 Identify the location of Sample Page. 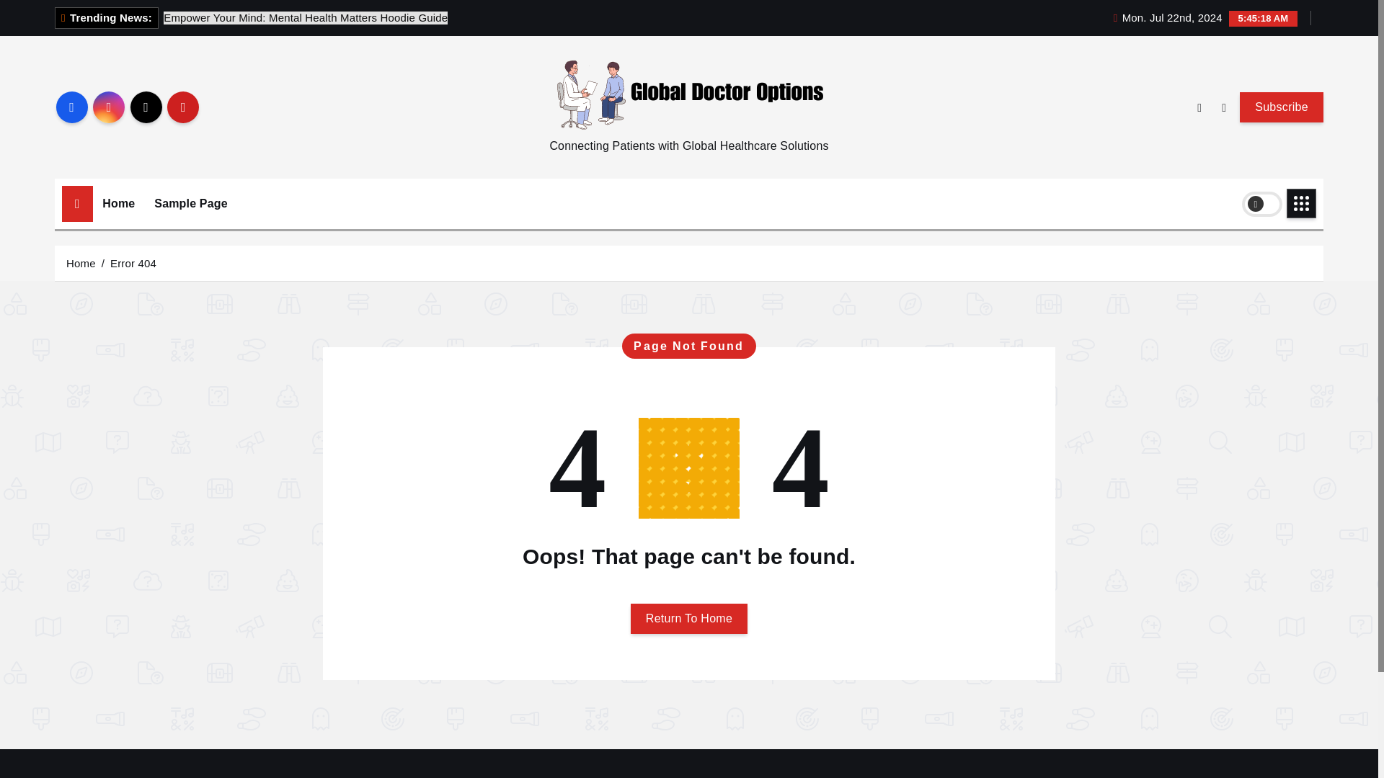
(190, 203).